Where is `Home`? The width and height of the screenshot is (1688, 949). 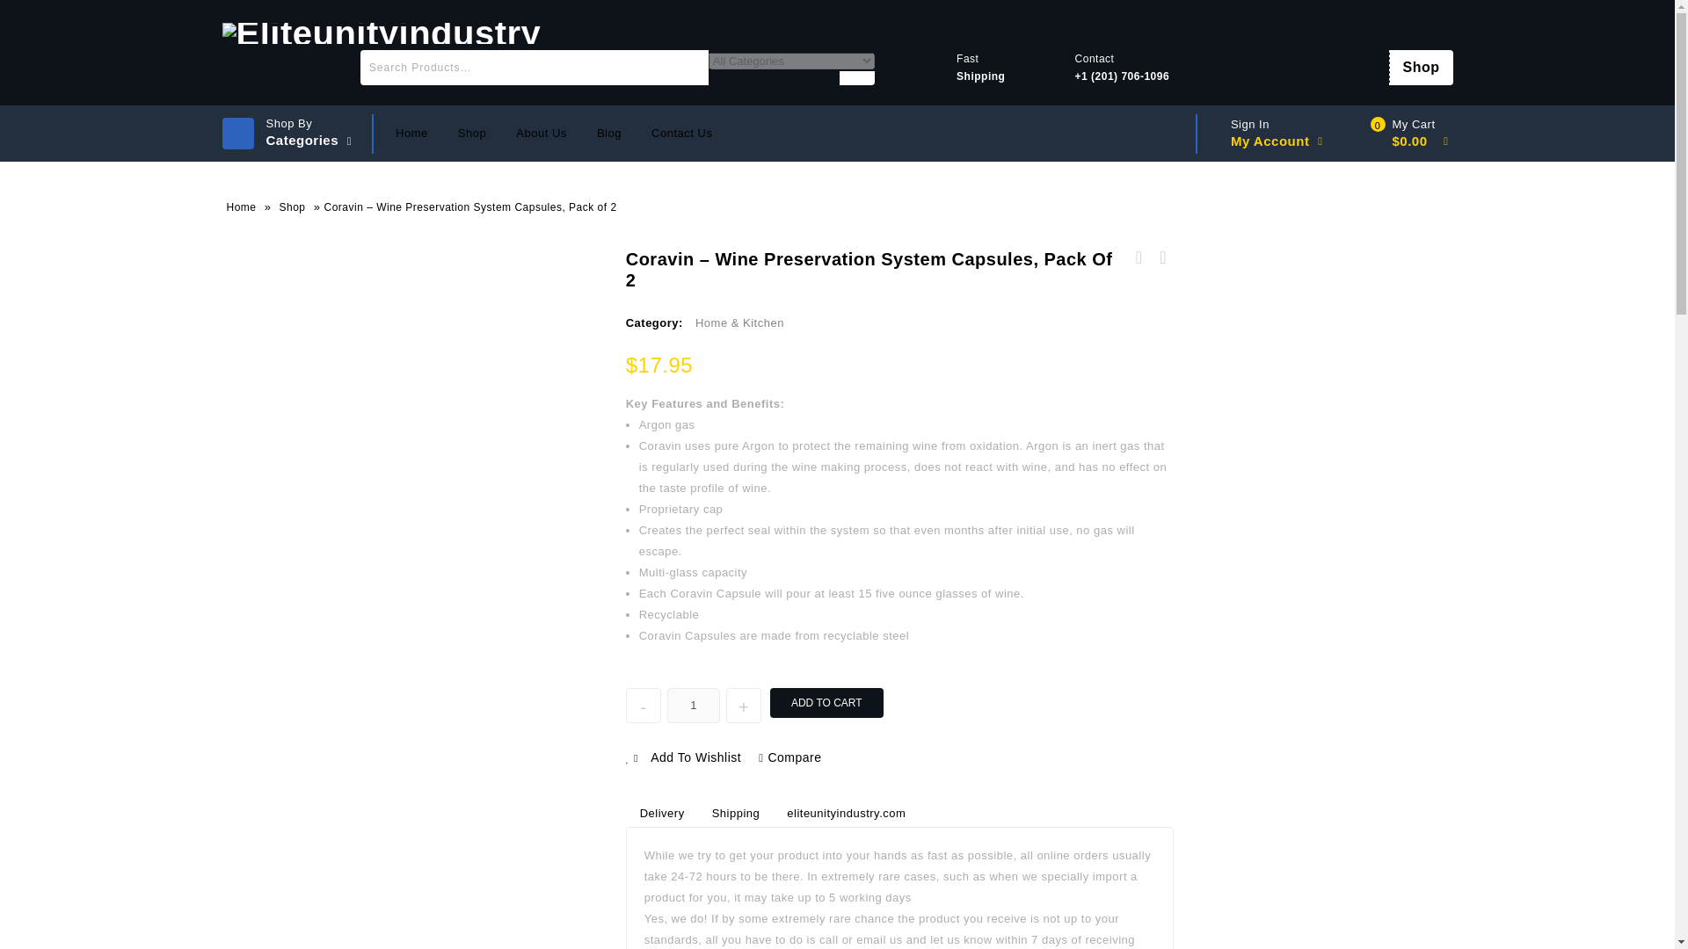 Home is located at coordinates (411, 133).